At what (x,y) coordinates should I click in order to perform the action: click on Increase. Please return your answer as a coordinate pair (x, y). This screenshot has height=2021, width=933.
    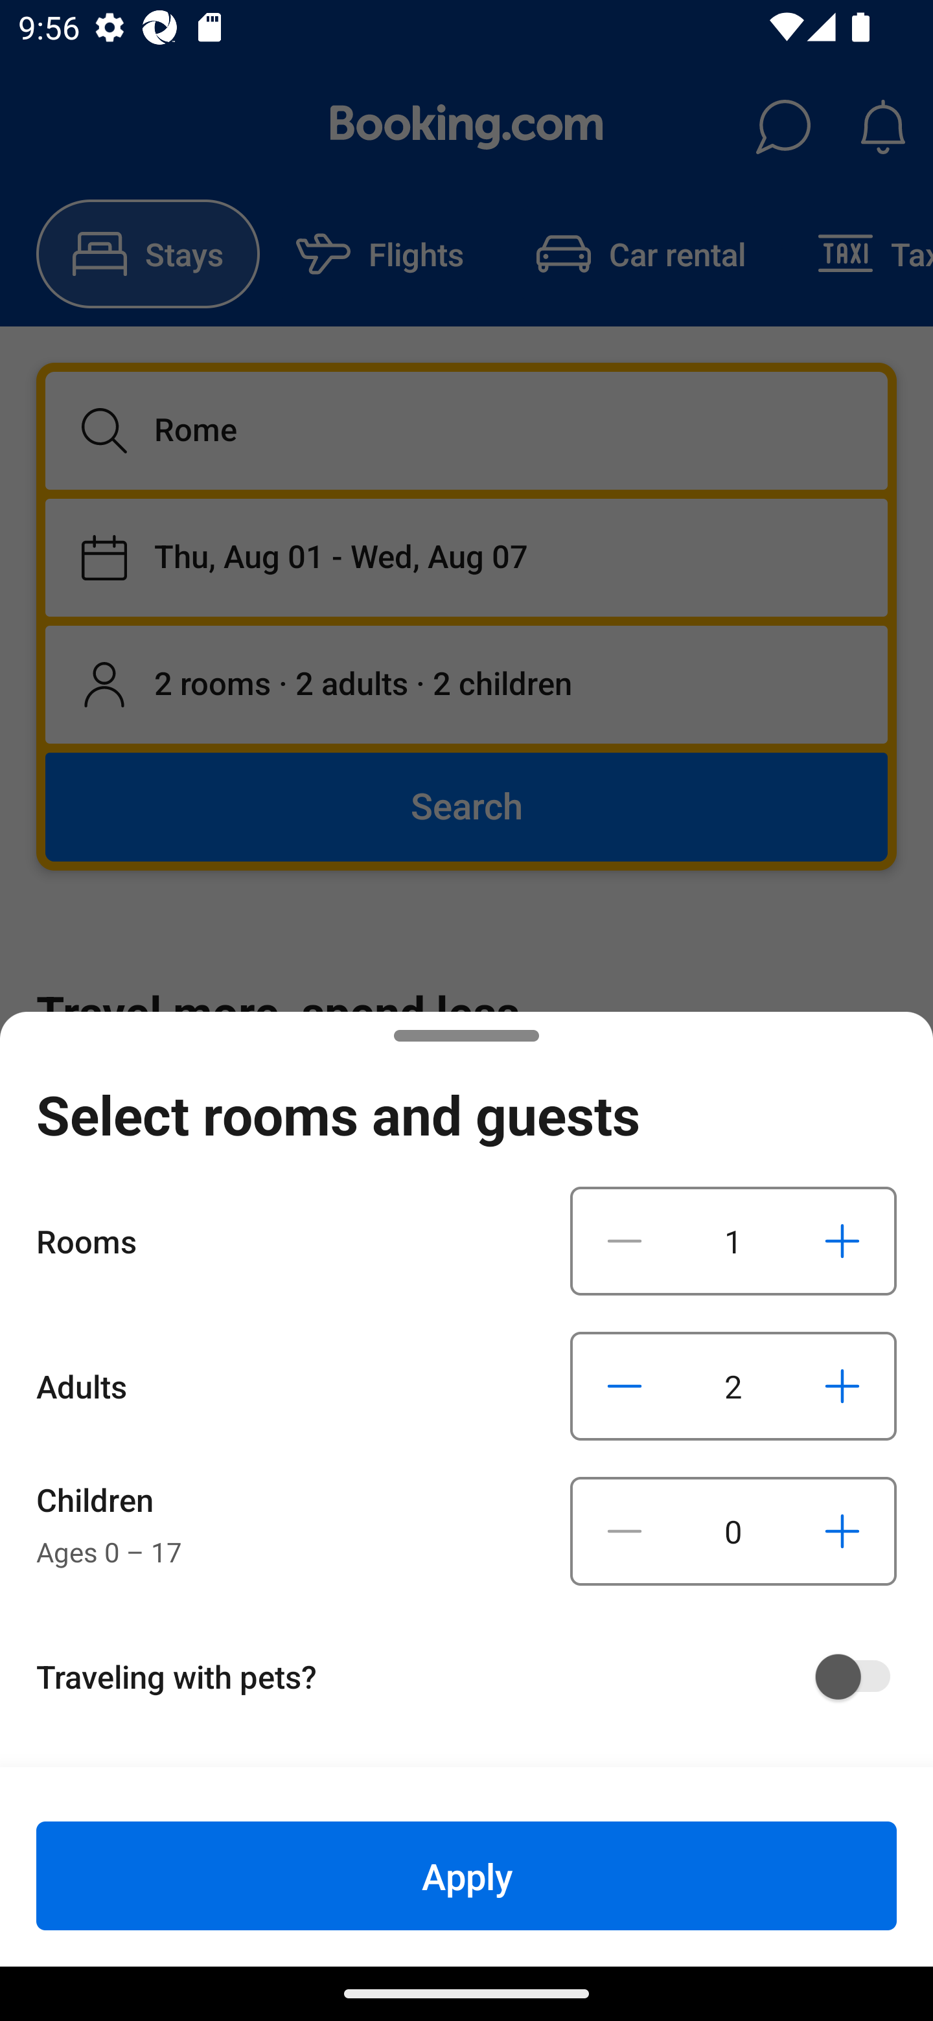
    Looking at the image, I should click on (842, 1240).